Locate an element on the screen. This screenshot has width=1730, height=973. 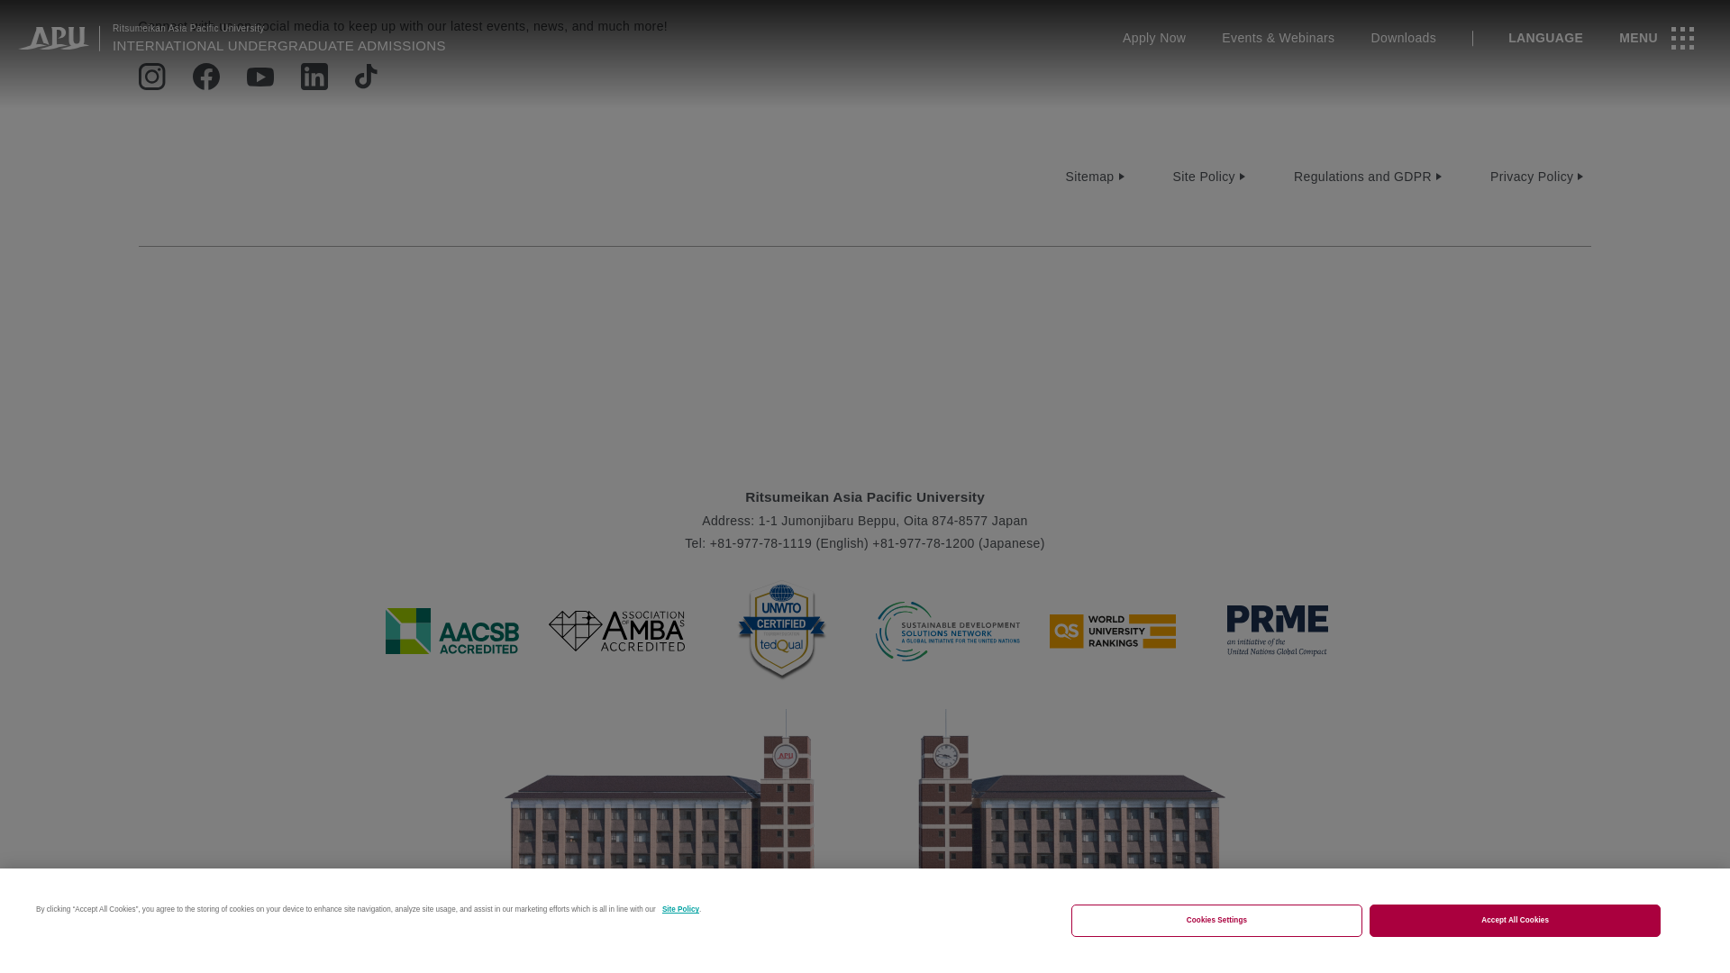
Privacy Policy is located at coordinates (1539, 177).